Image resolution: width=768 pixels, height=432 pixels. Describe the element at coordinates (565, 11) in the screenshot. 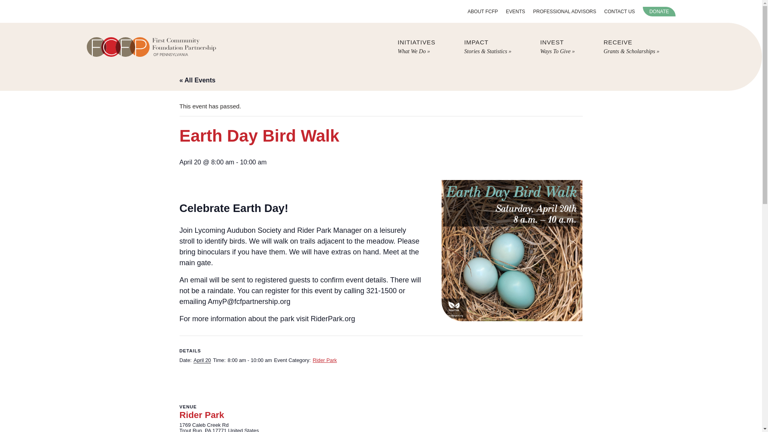

I see `2024-04-20` at that location.